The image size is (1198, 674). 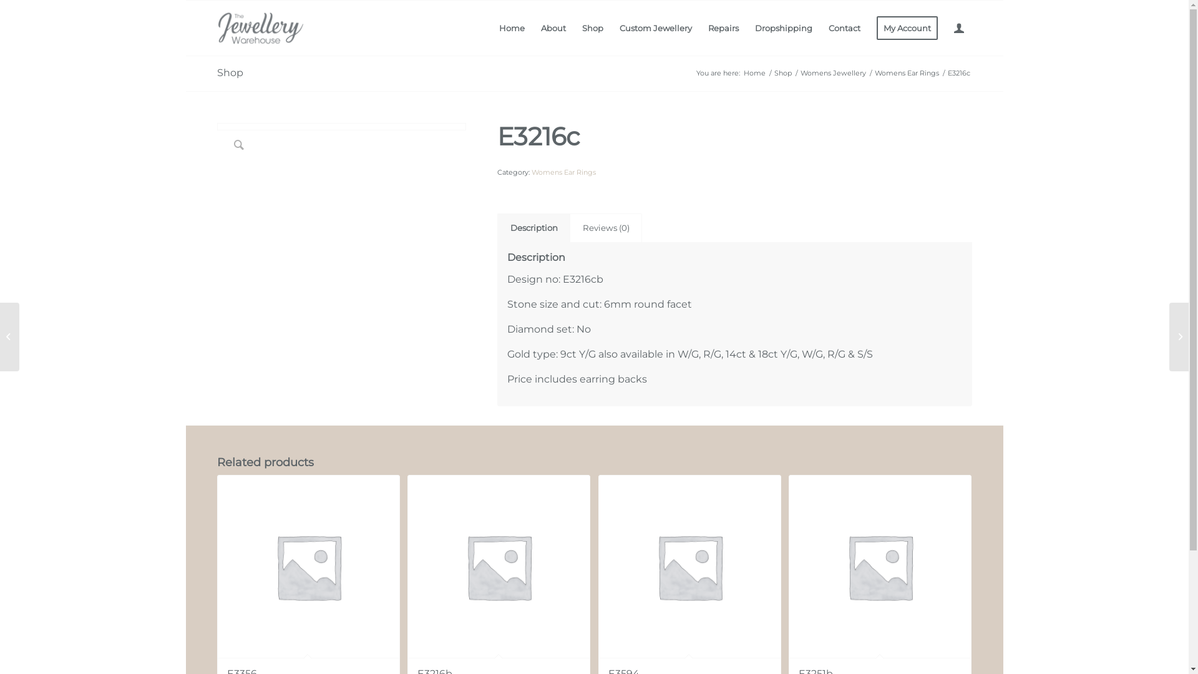 I want to click on Login / Register, so click(x=959, y=28).